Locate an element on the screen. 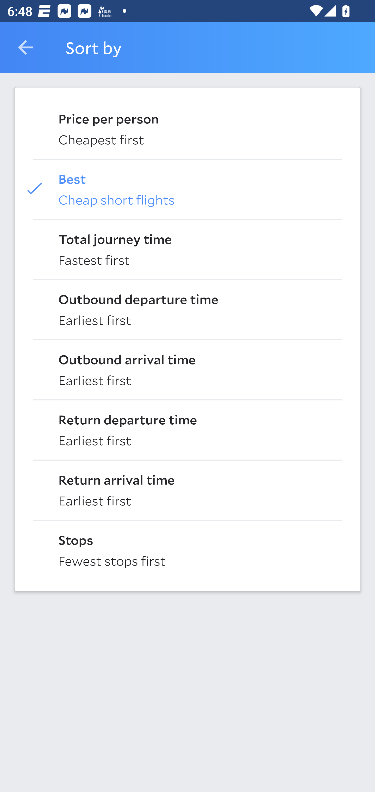  Return arrival time Earliest first is located at coordinates (187, 489).